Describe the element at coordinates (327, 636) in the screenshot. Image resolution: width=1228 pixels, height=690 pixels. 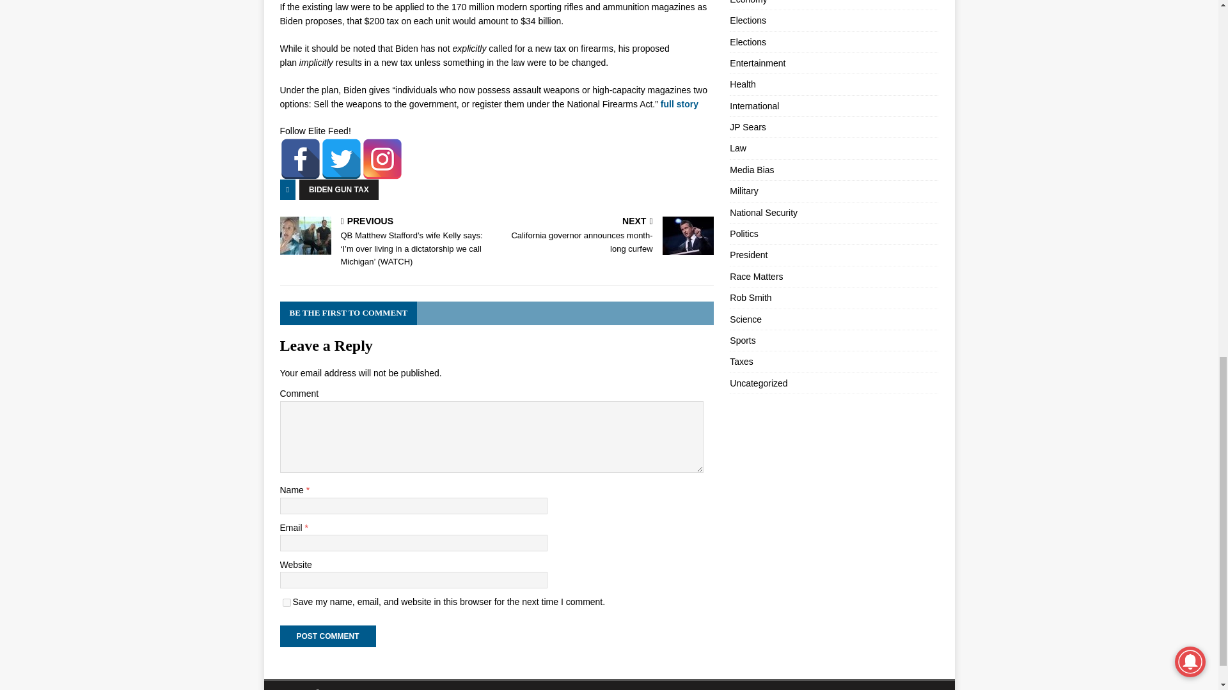
I see `Post Comment` at that location.